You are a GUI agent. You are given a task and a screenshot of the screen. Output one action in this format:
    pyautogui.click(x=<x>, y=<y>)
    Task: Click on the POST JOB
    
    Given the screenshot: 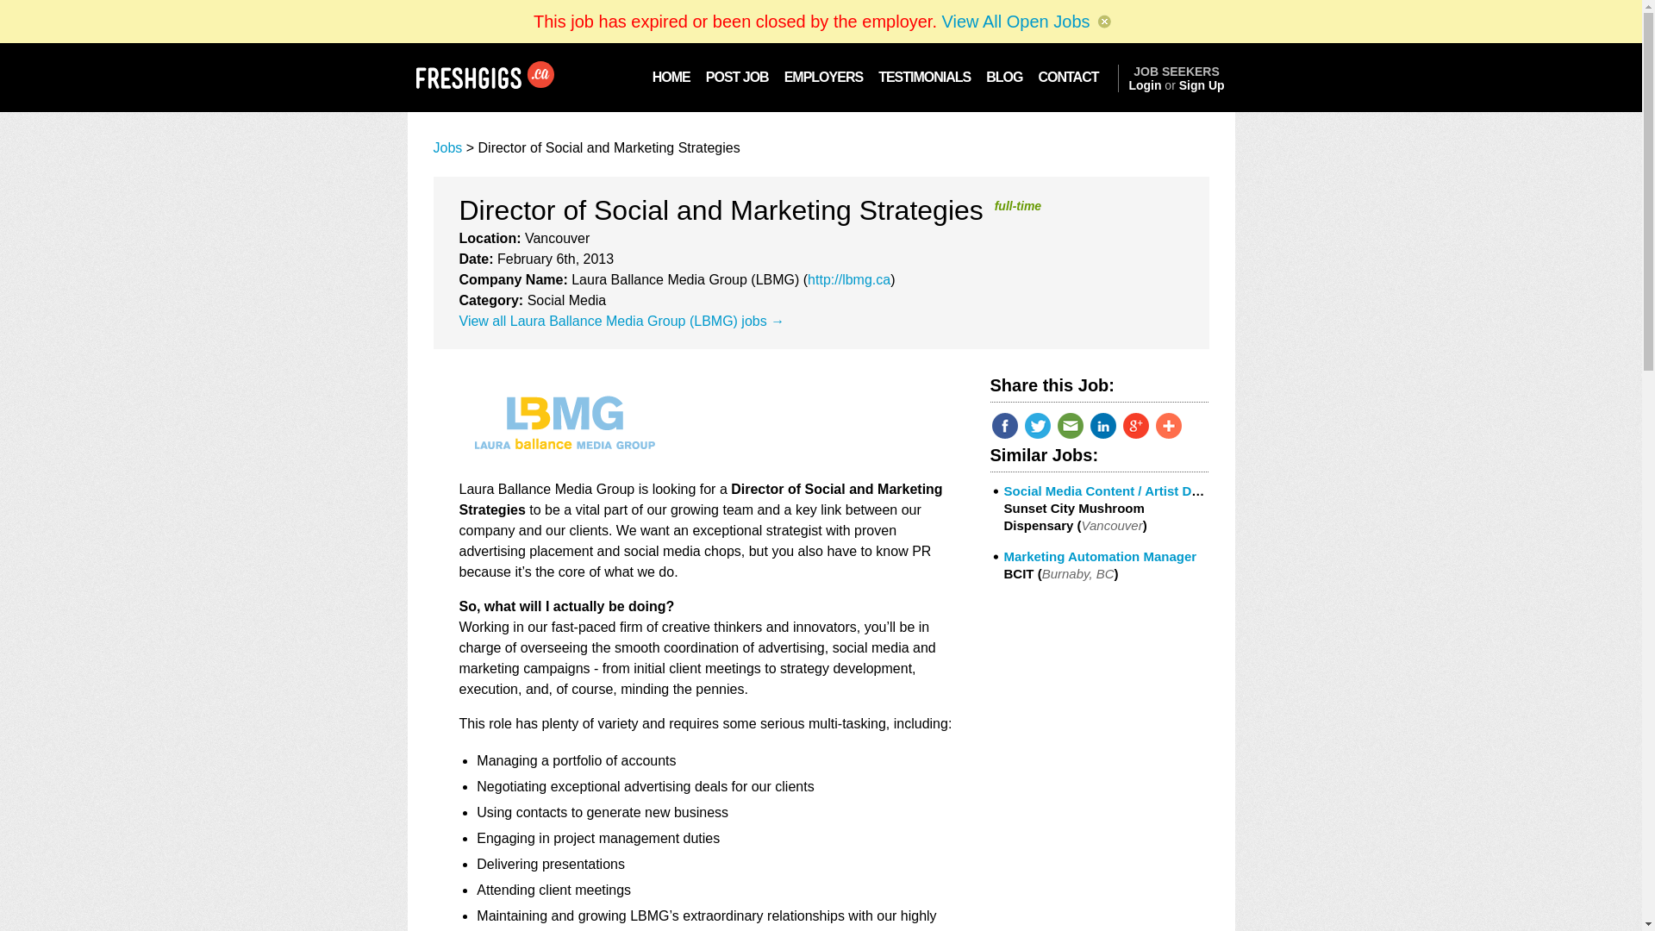 What is the action you would take?
    pyautogui.click(x=737, y=77)
    